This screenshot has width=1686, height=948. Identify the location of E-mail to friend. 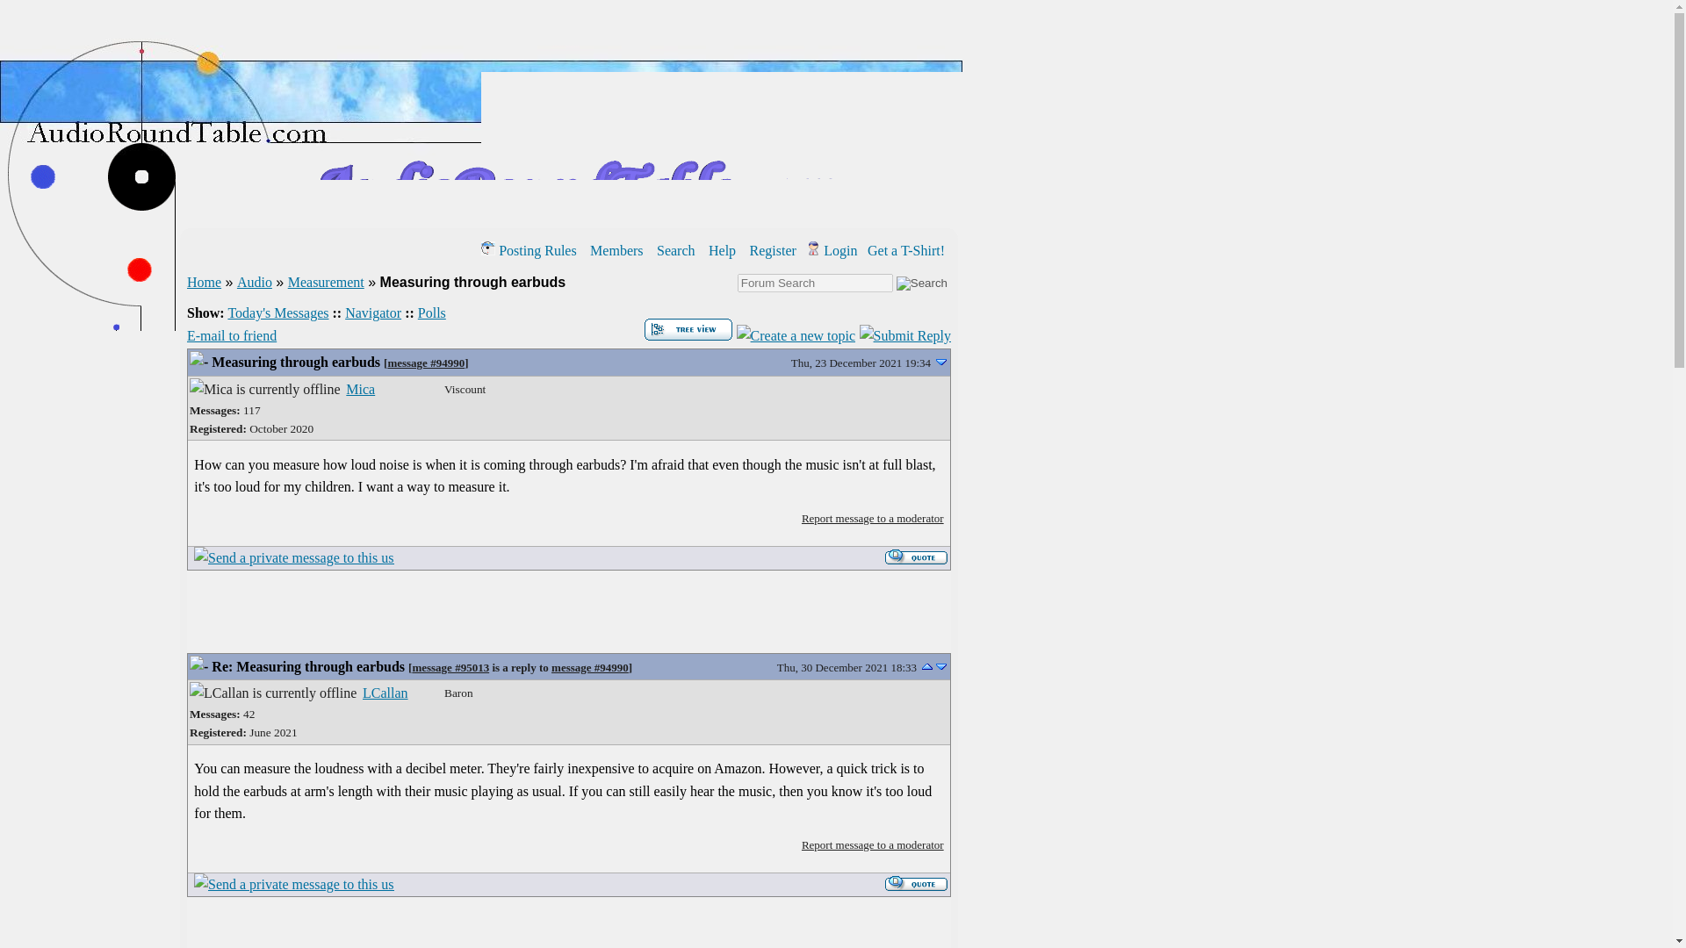
(232, 335).